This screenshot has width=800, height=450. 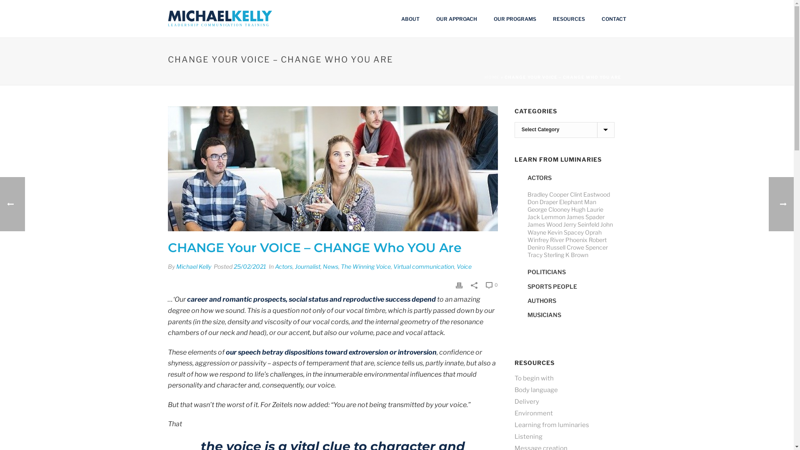 I want to click on Virtual communication, so click(x=424, y=267).